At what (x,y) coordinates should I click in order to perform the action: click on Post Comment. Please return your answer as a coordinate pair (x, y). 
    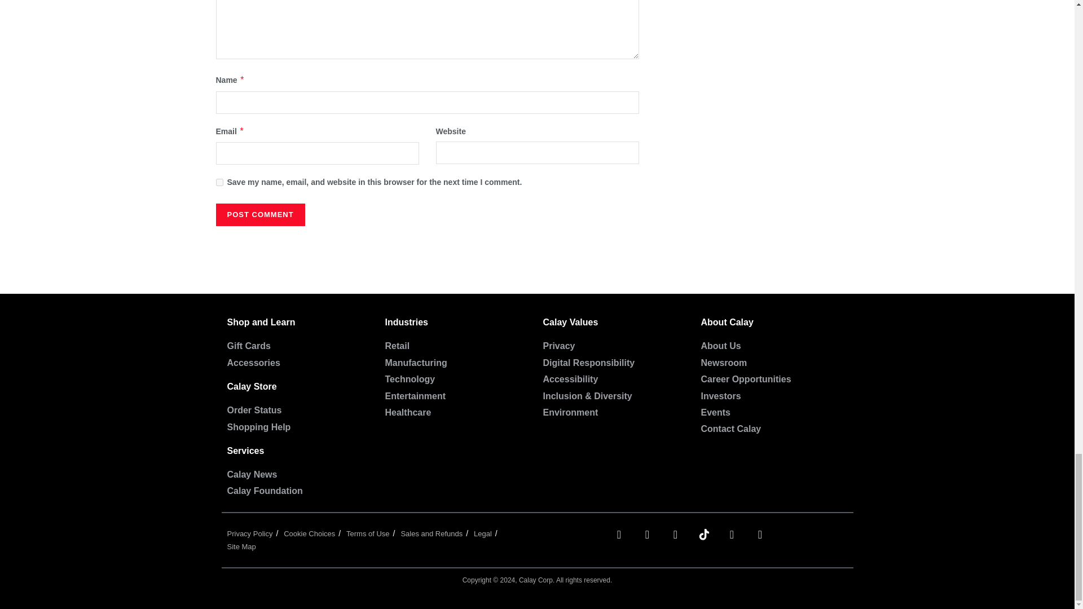
    Looking at the image, I should click on (259, 214).